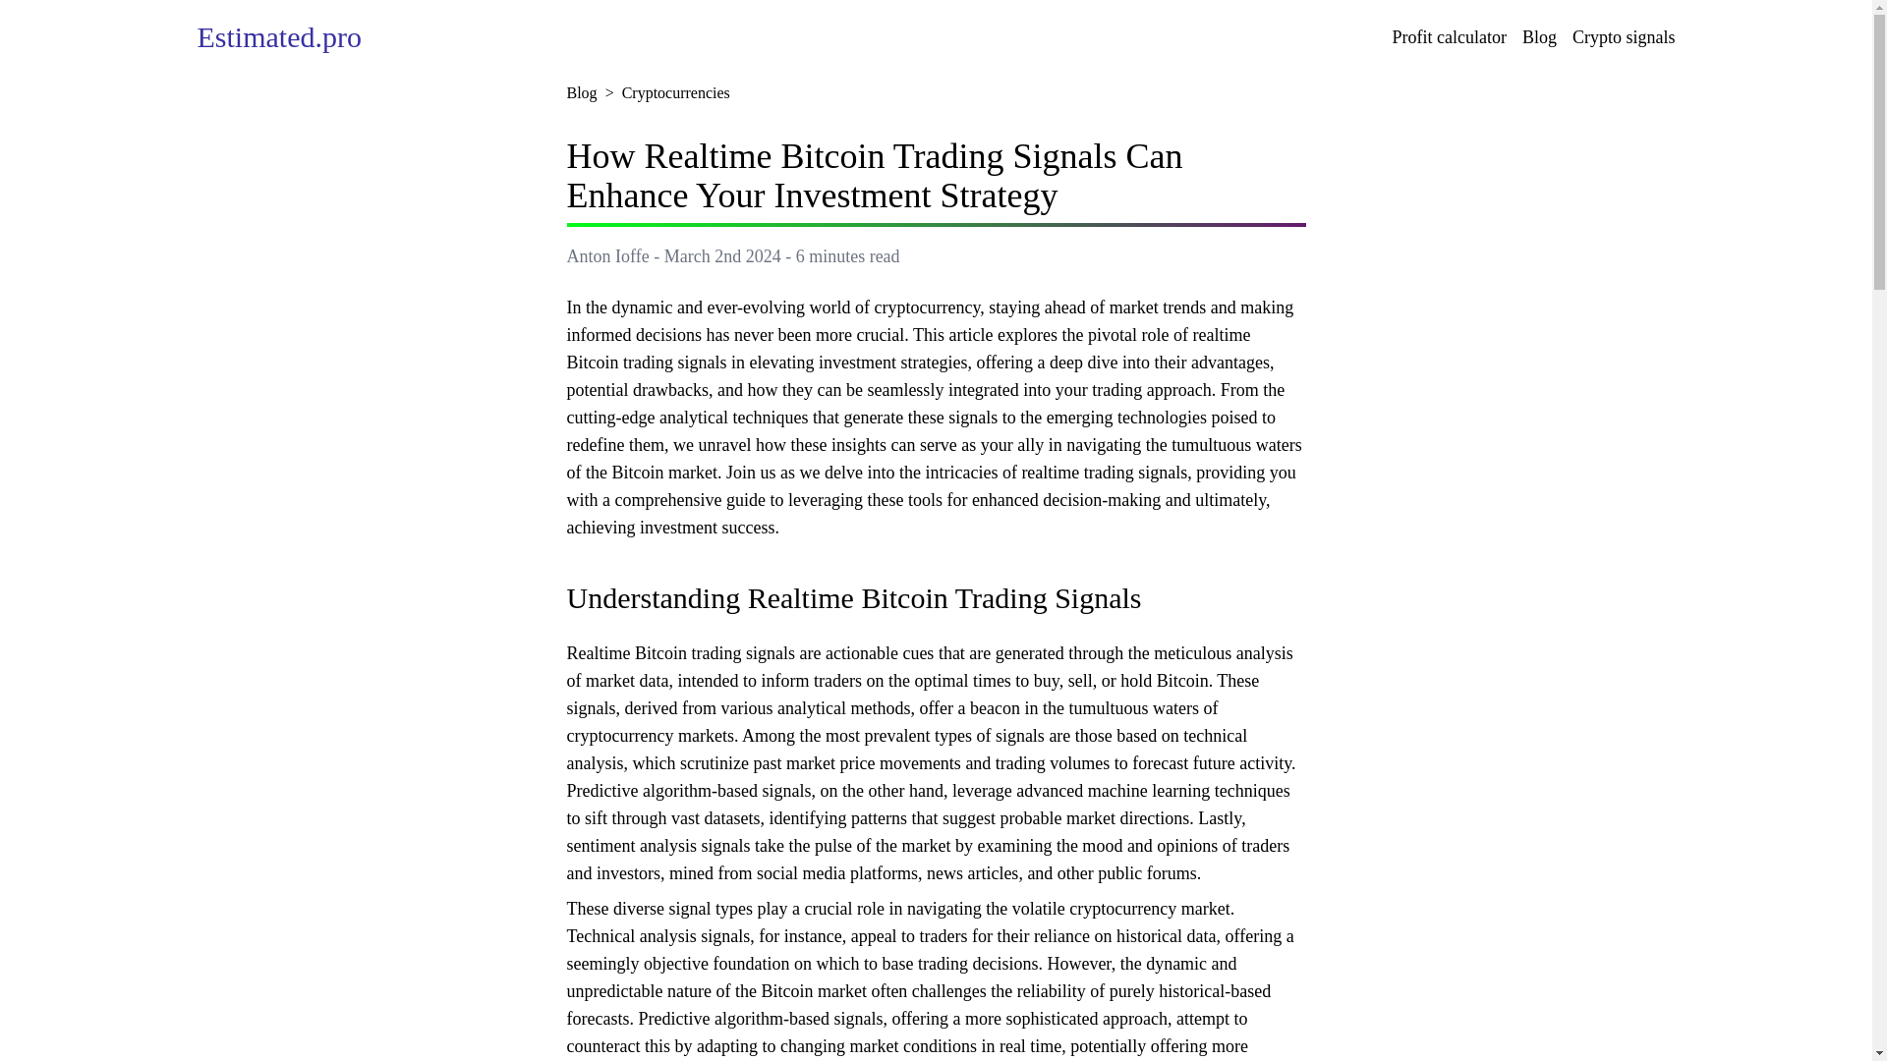  Describe the element at coordinates (581, 92) in the screenshot. I see `Blog` at that location.